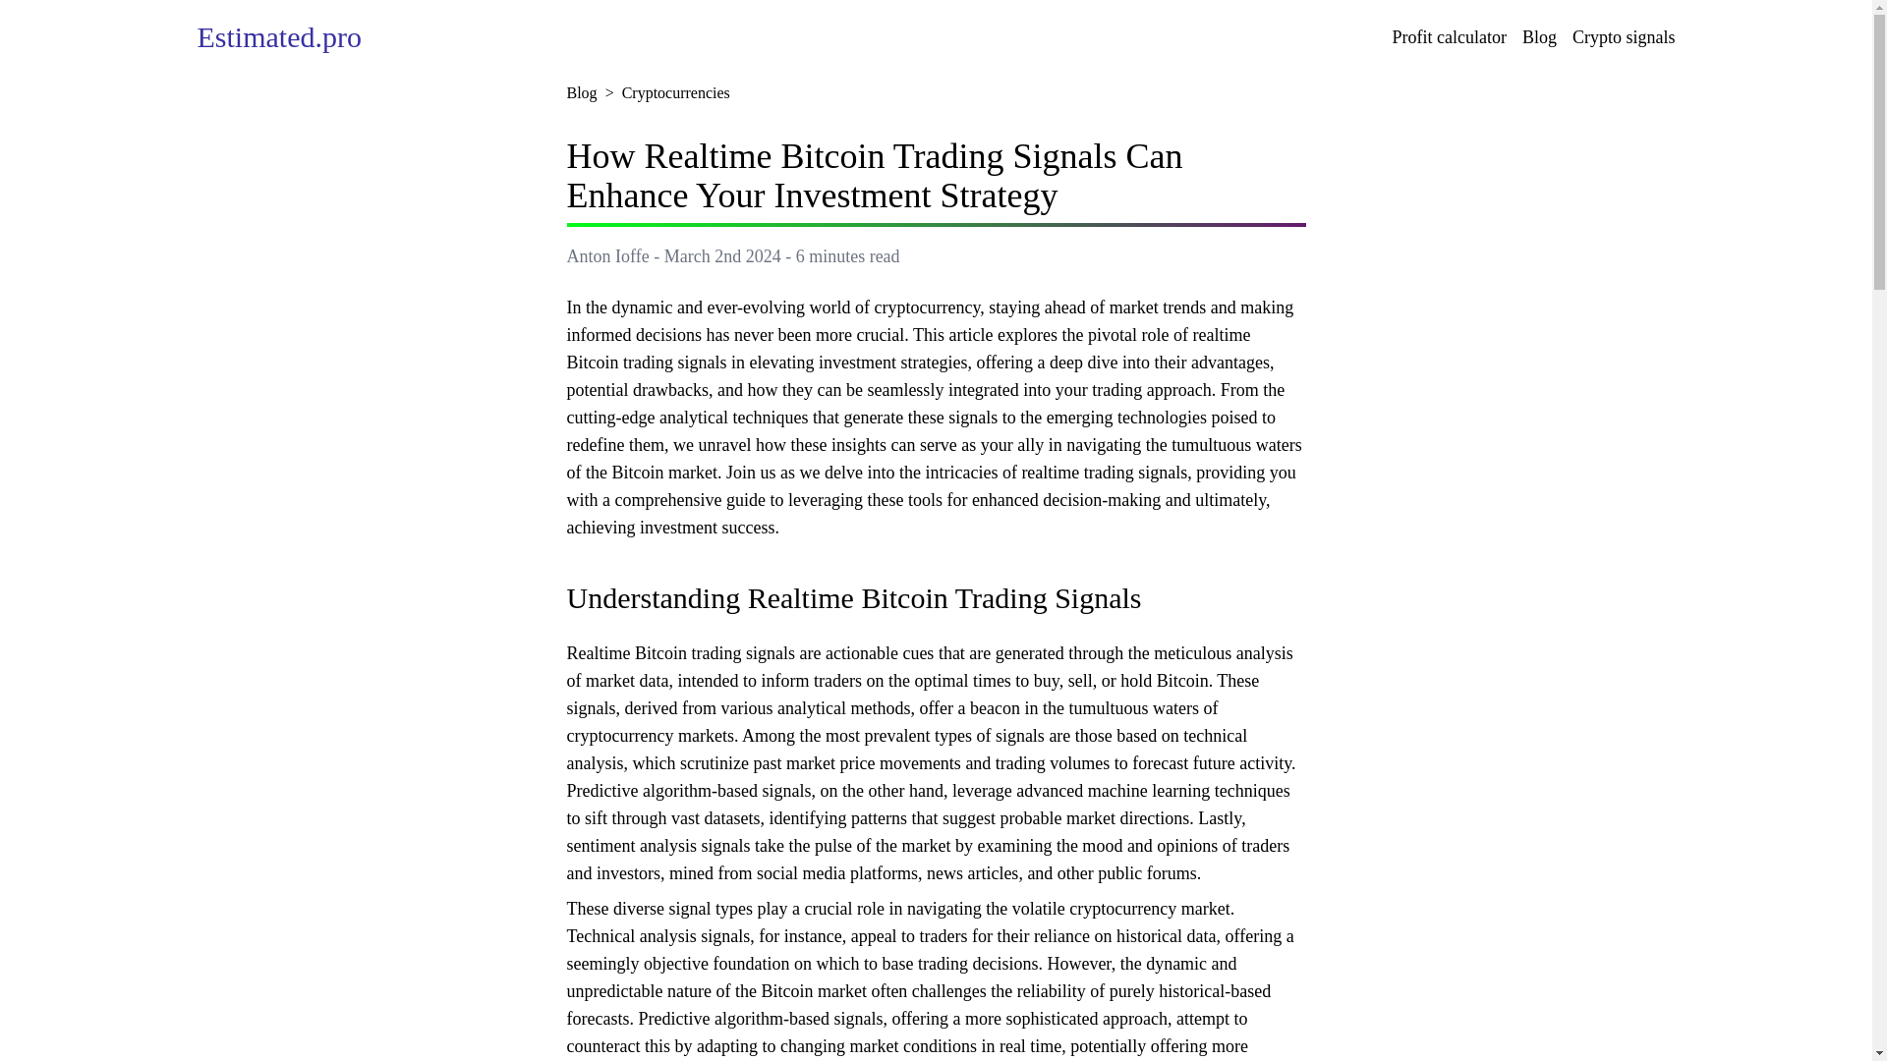  Describe the element at coordinates (581, 92) in the screenshot. I see `Blog` at that location.